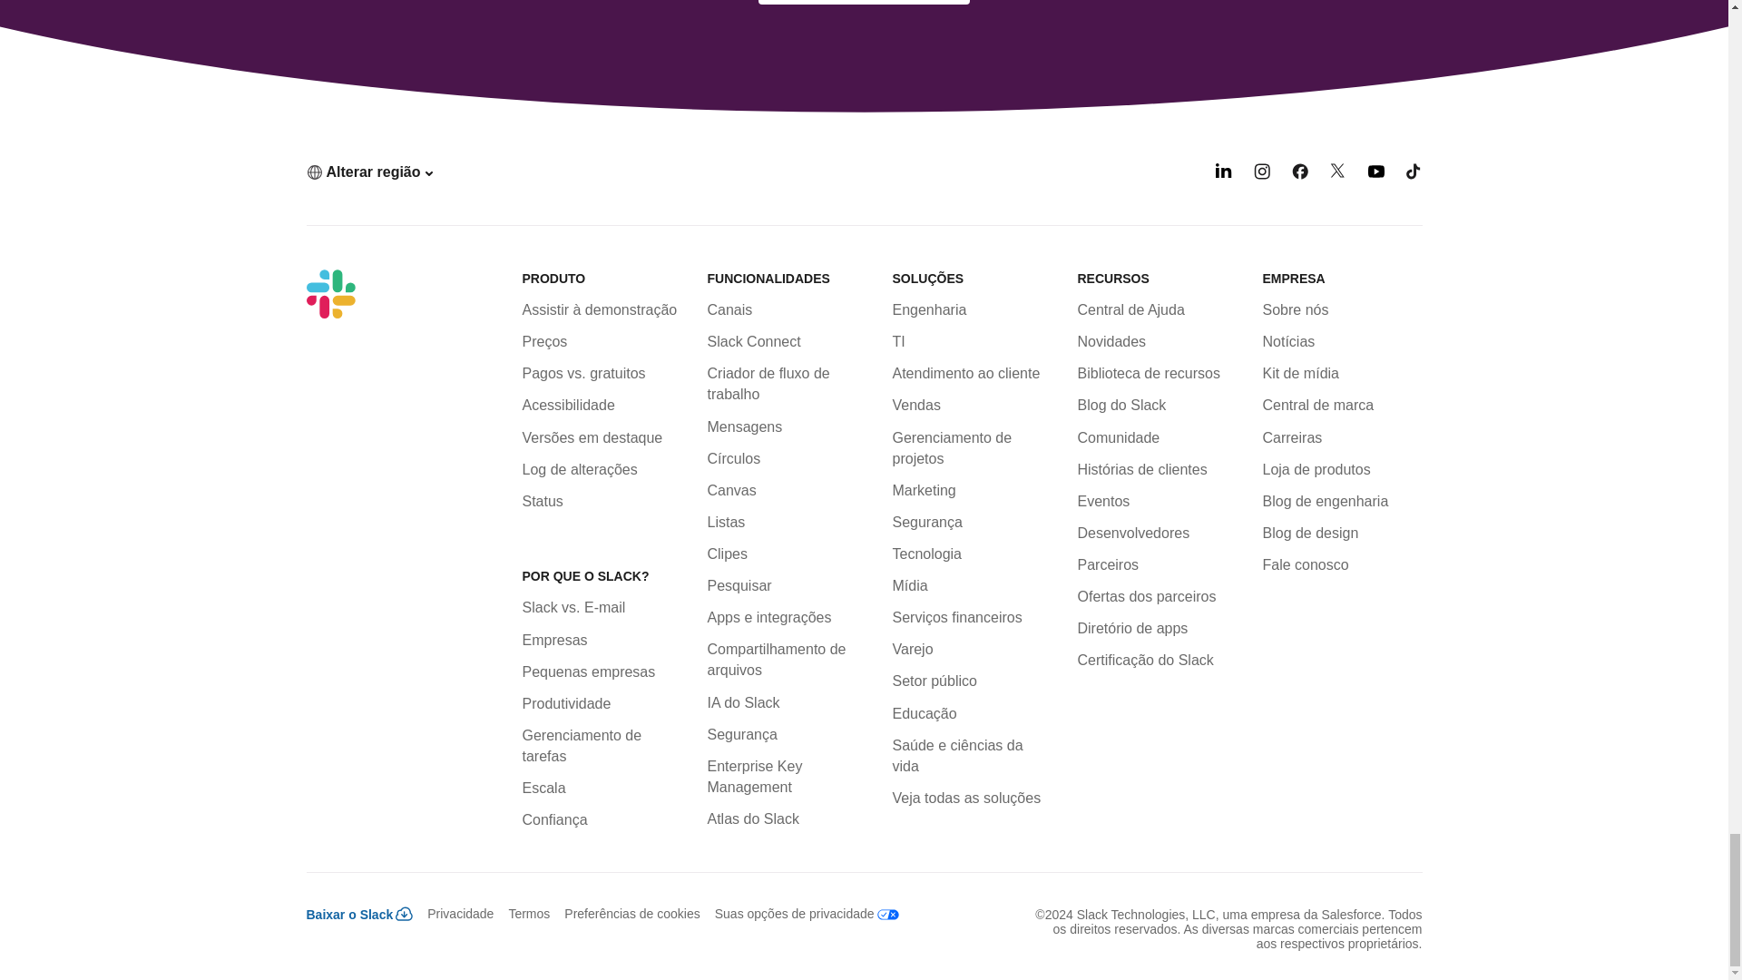  What do you see at coordinates (1338, 174) in the screenshot?
I see `X` at bounding box center [1338, 174].